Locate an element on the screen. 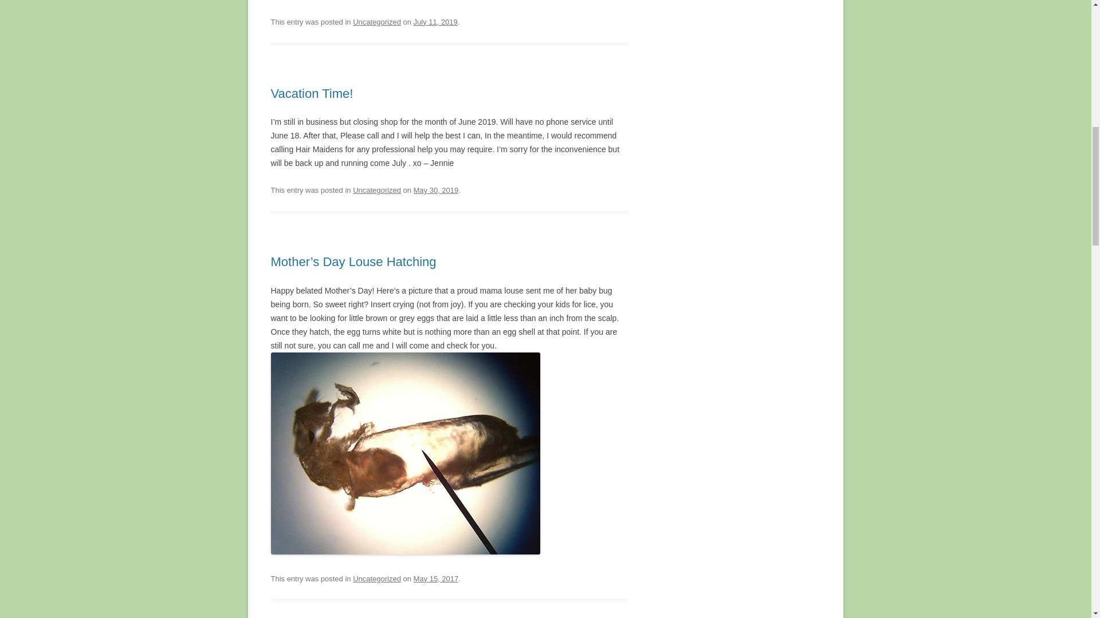 The image size is (1100, 618). July 11, 2019 is located at coordinates (435, 22).